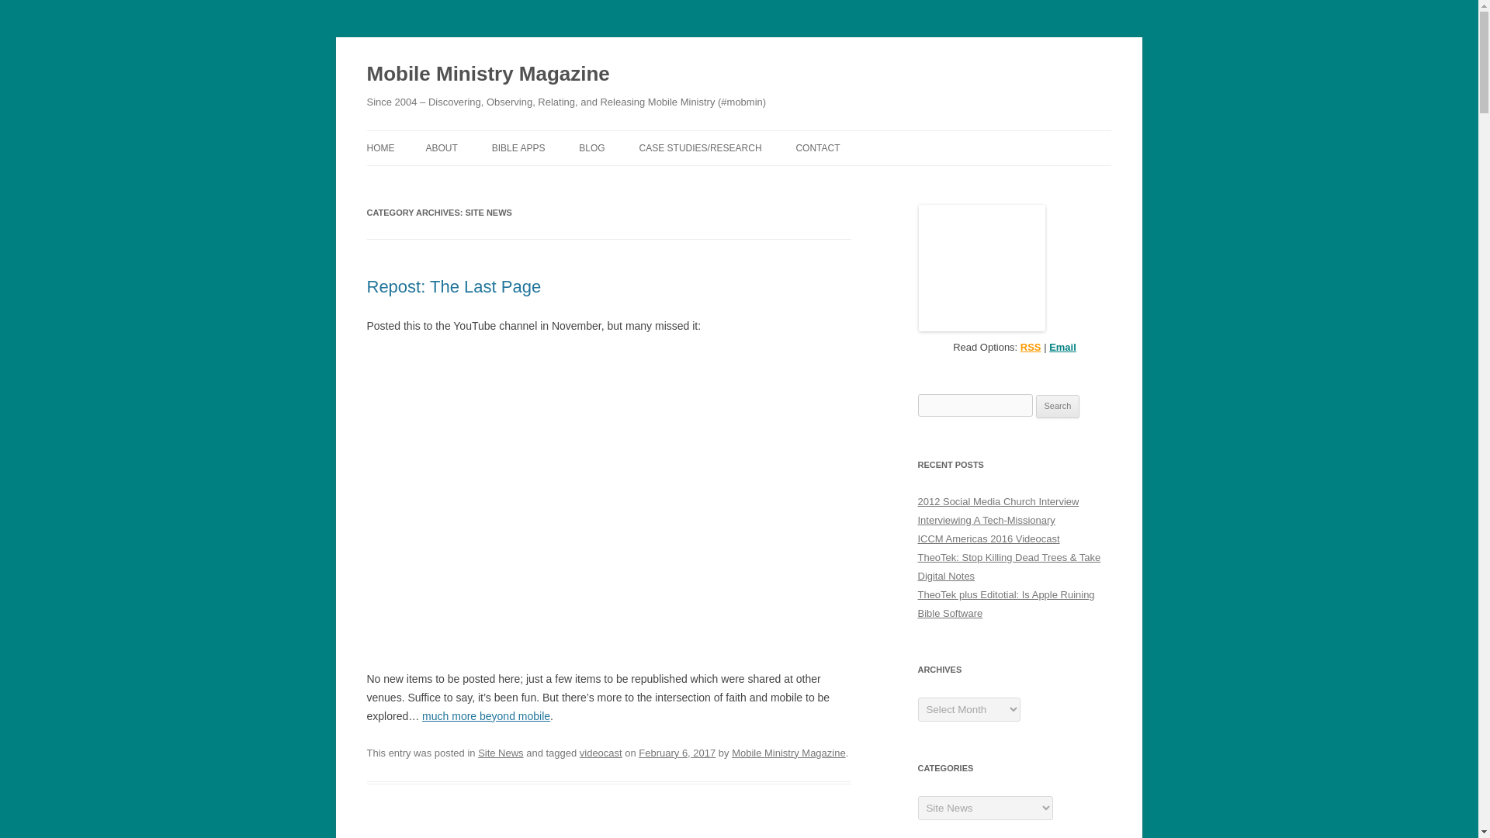 The height and width of the screenshot is (838, 1490). What do you see at coordinates (569, 180) in the screenshot?
I see `SERVICES` at bounding box center [569, 180].